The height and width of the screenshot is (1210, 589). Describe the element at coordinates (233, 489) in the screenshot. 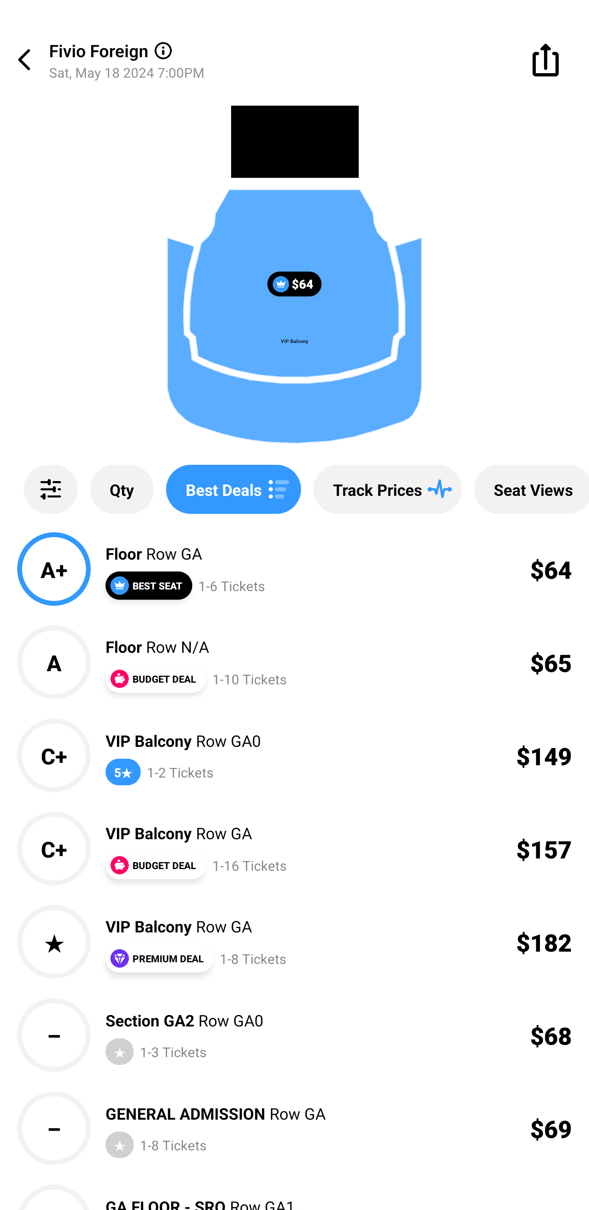

I see `Best Deals` at that location.